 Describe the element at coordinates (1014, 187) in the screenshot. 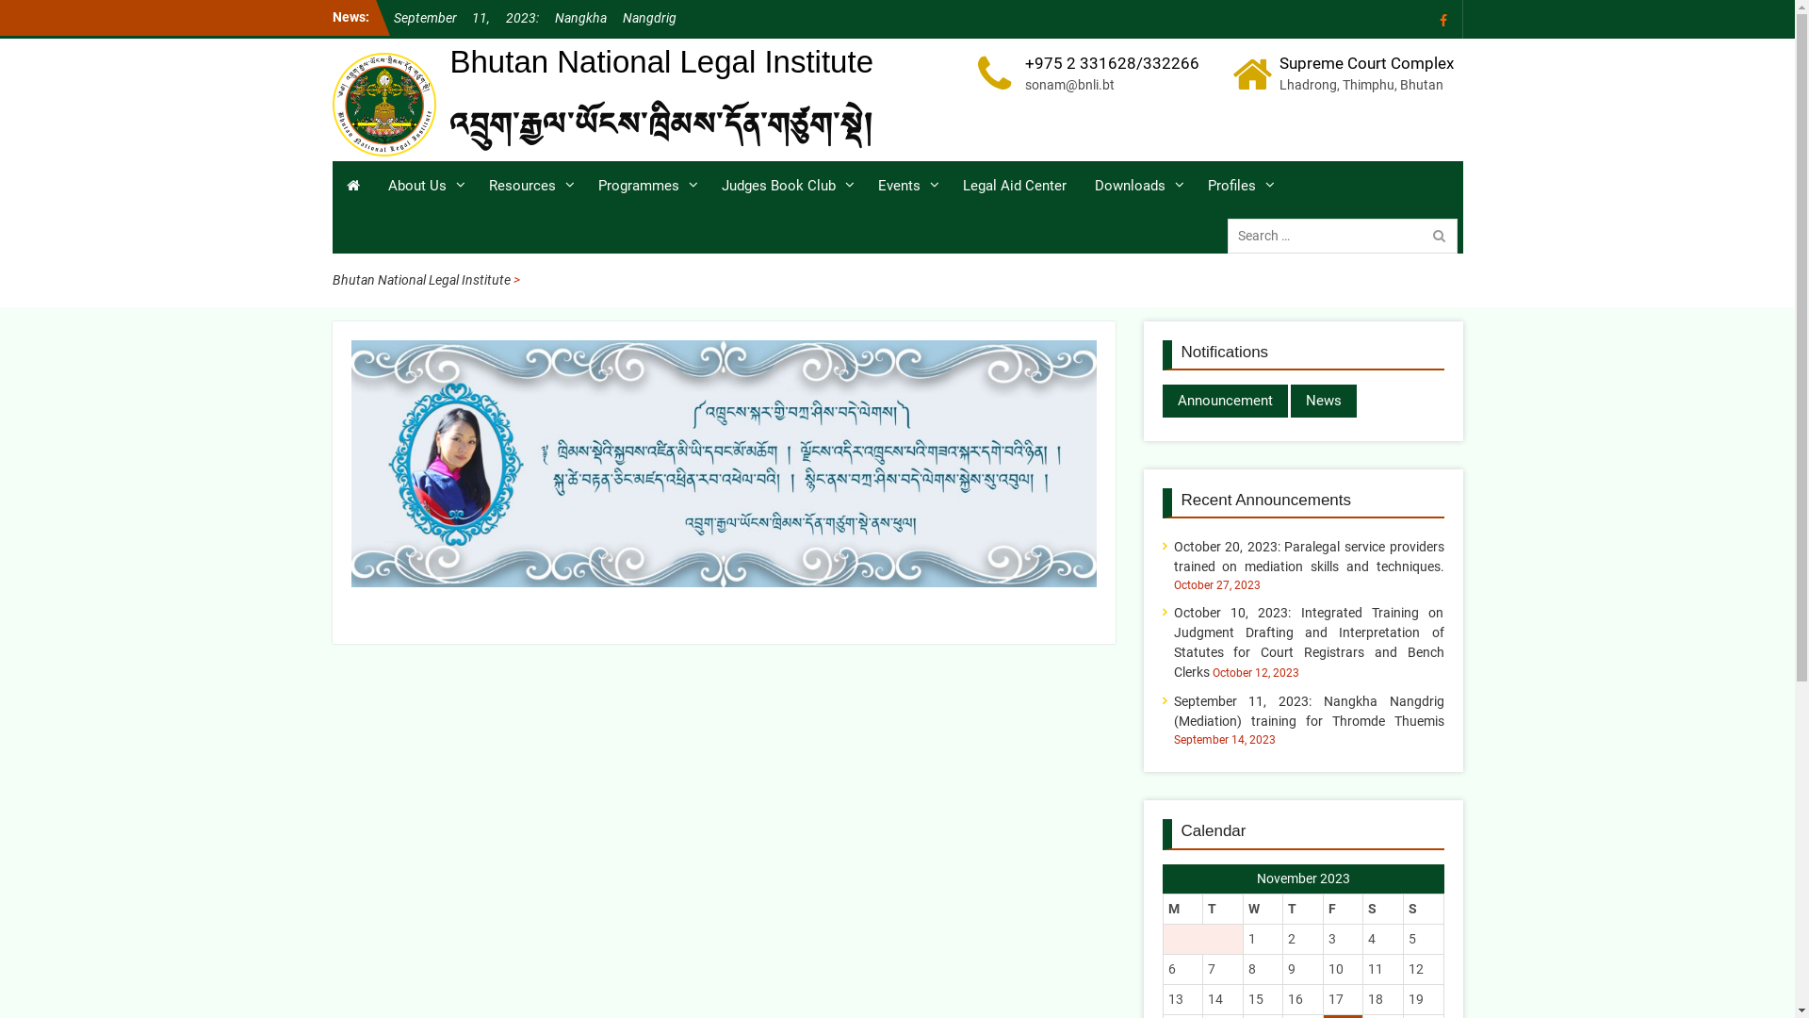

I see `Legal Aid Center` at that location.